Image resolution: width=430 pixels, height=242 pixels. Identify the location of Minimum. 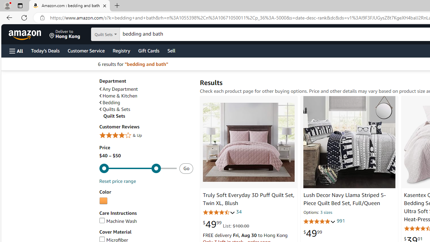
(138, 168).